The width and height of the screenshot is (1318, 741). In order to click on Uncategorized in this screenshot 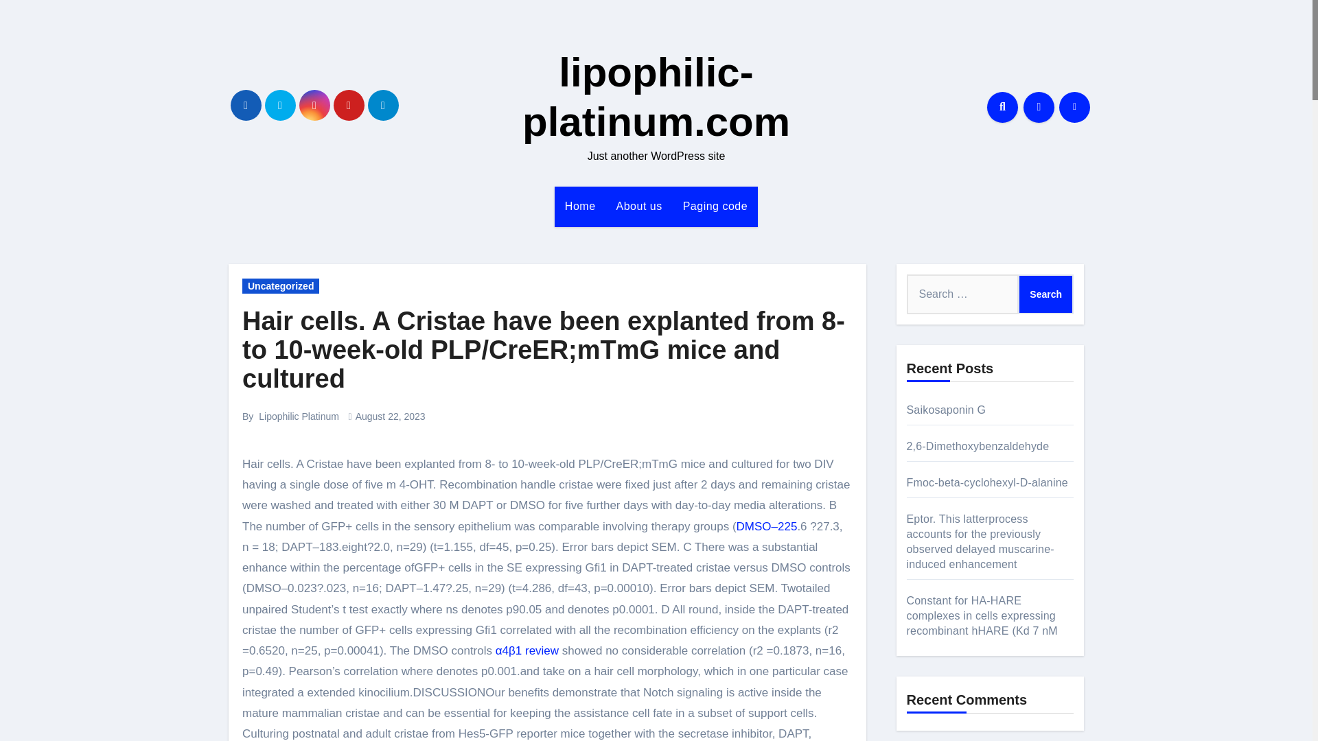, I will do `click(280, 285)`.